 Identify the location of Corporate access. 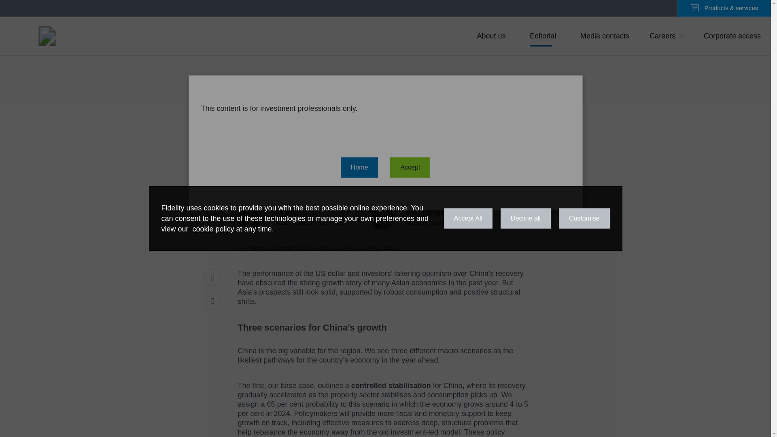
(732, 36).